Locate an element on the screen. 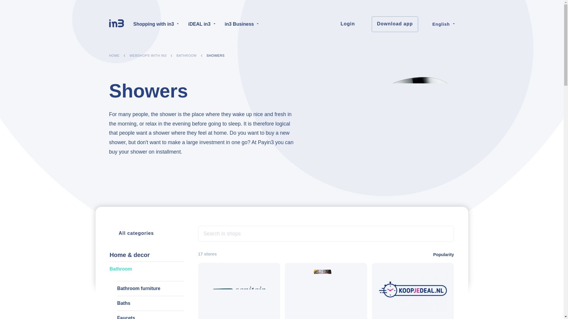  Login is located at coordinates (352, 24).